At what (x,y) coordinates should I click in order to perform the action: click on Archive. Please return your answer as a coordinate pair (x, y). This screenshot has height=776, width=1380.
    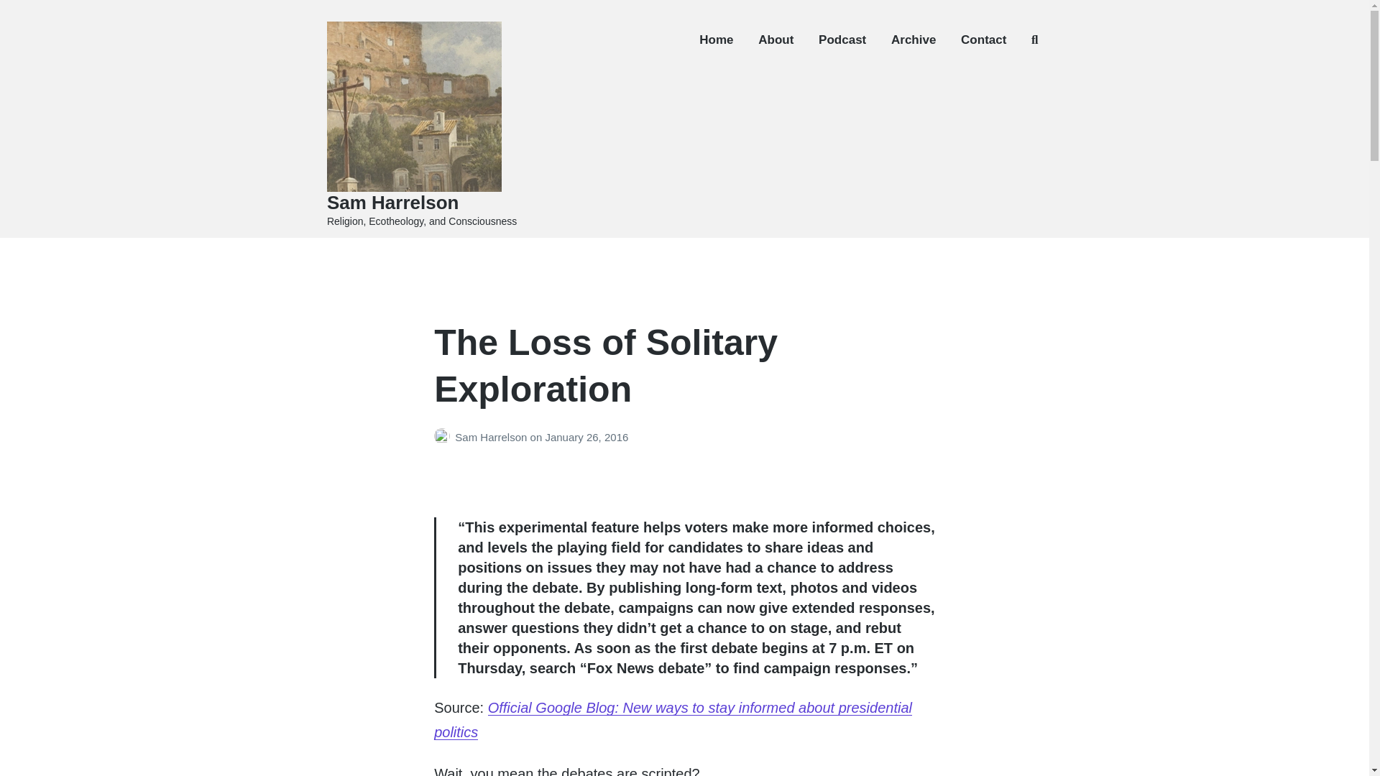
    Looking at the image, I should click on (913, 40).